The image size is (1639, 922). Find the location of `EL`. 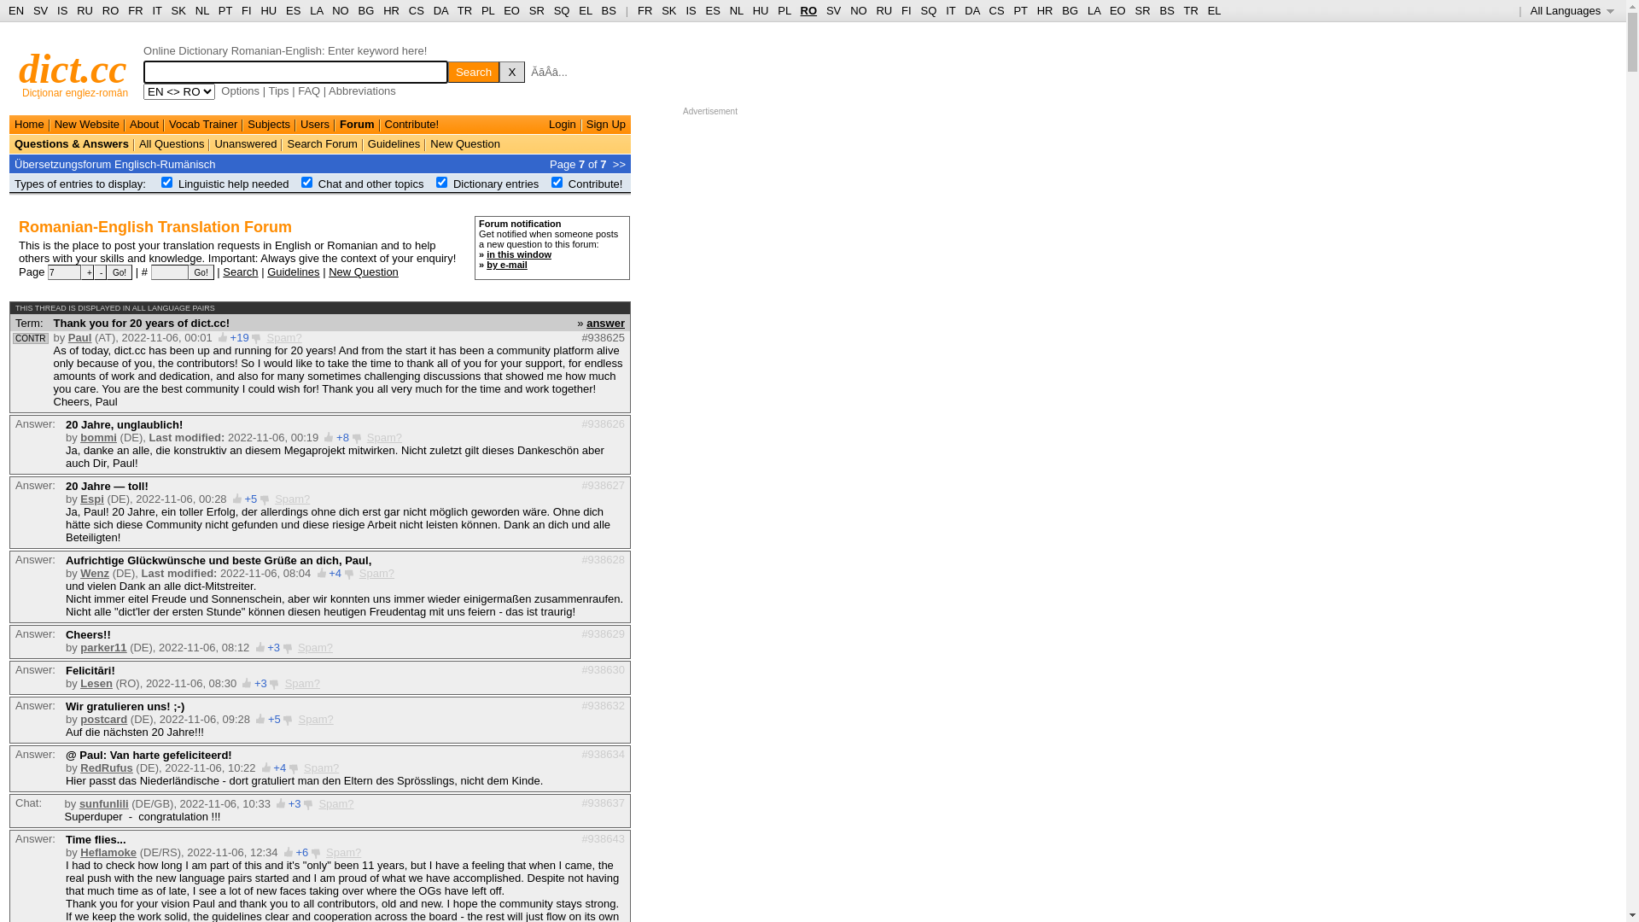

EL is located at coordinates (1215, 10).